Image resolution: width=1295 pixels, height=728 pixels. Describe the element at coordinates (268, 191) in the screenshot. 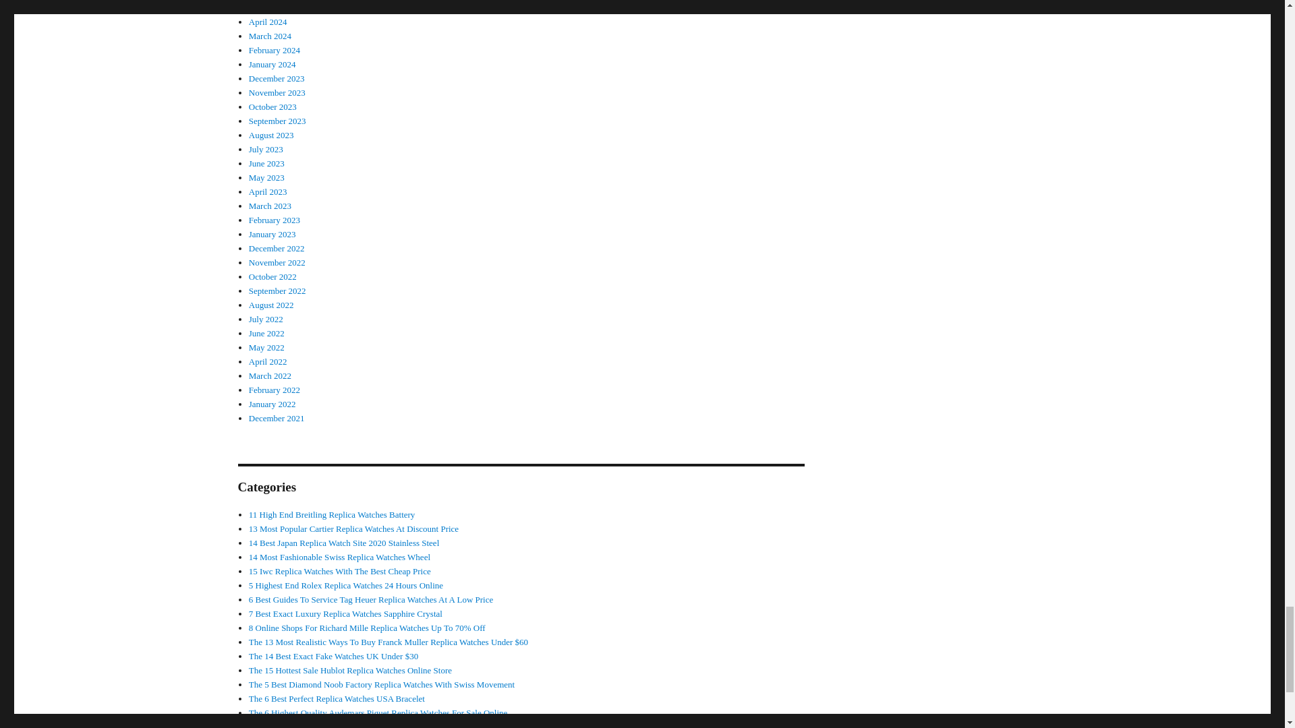

I see `April 2023` at that location.